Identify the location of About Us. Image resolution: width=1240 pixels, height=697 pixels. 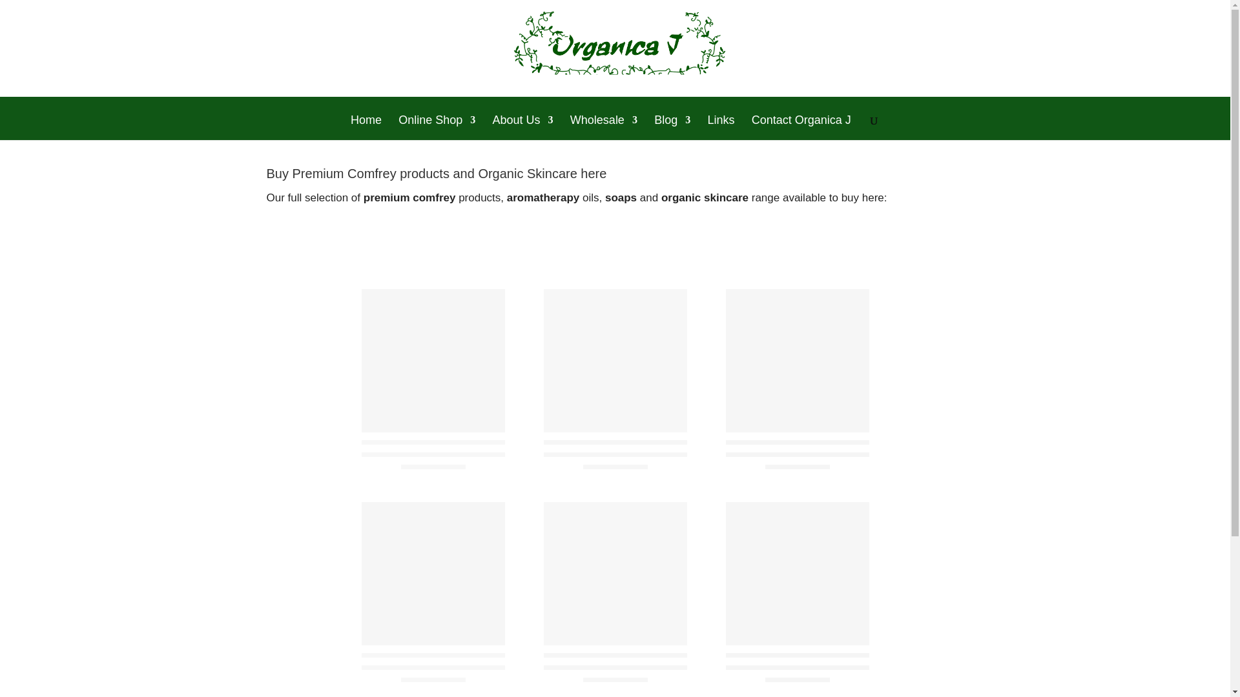
(522, 128).